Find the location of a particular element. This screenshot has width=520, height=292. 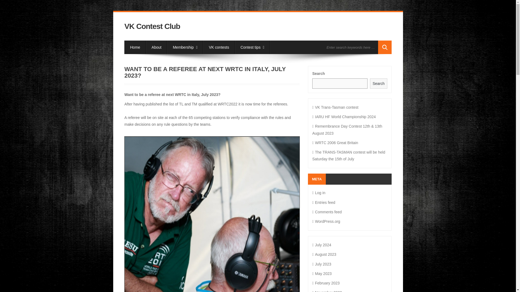

February 2023 is located at coordinates (326, 283).